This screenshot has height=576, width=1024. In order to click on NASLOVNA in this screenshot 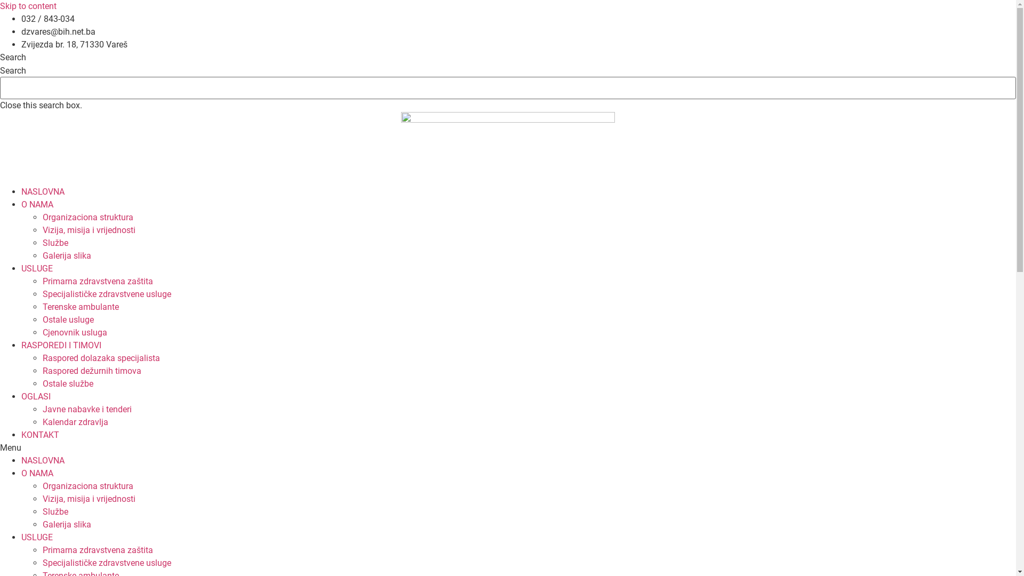, I will do `click(43, 461)`.